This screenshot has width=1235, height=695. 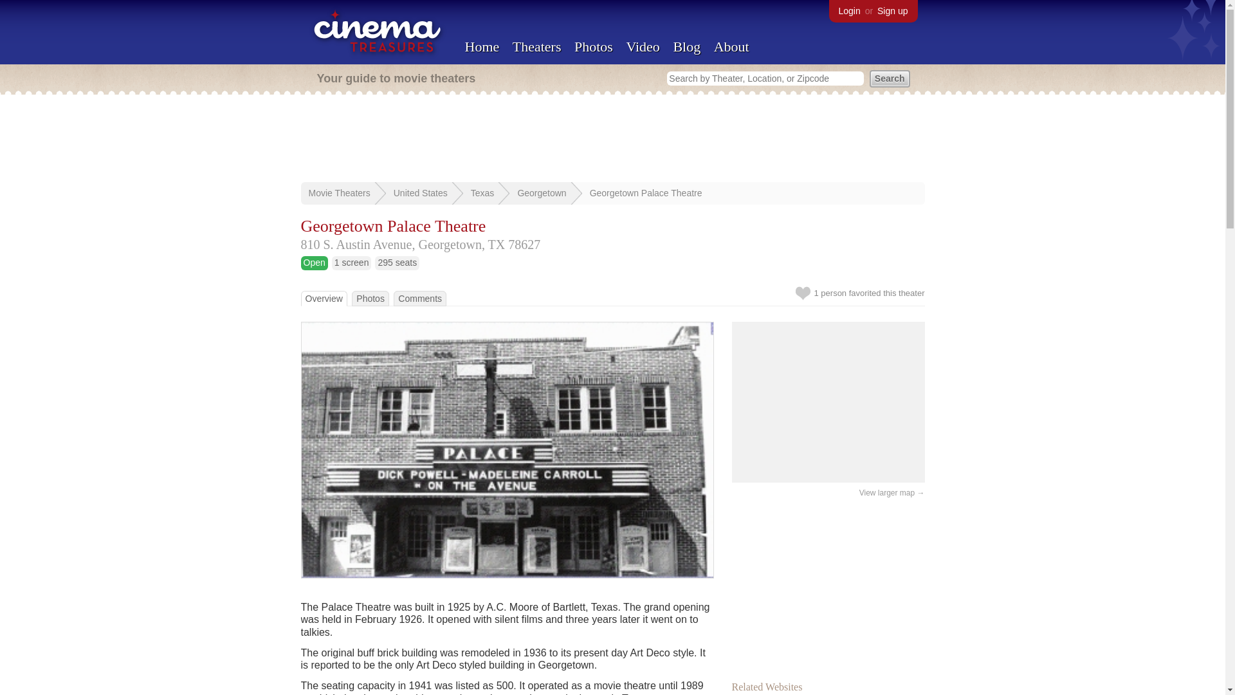 I want to click on Texas, so click(x=482, y=192).